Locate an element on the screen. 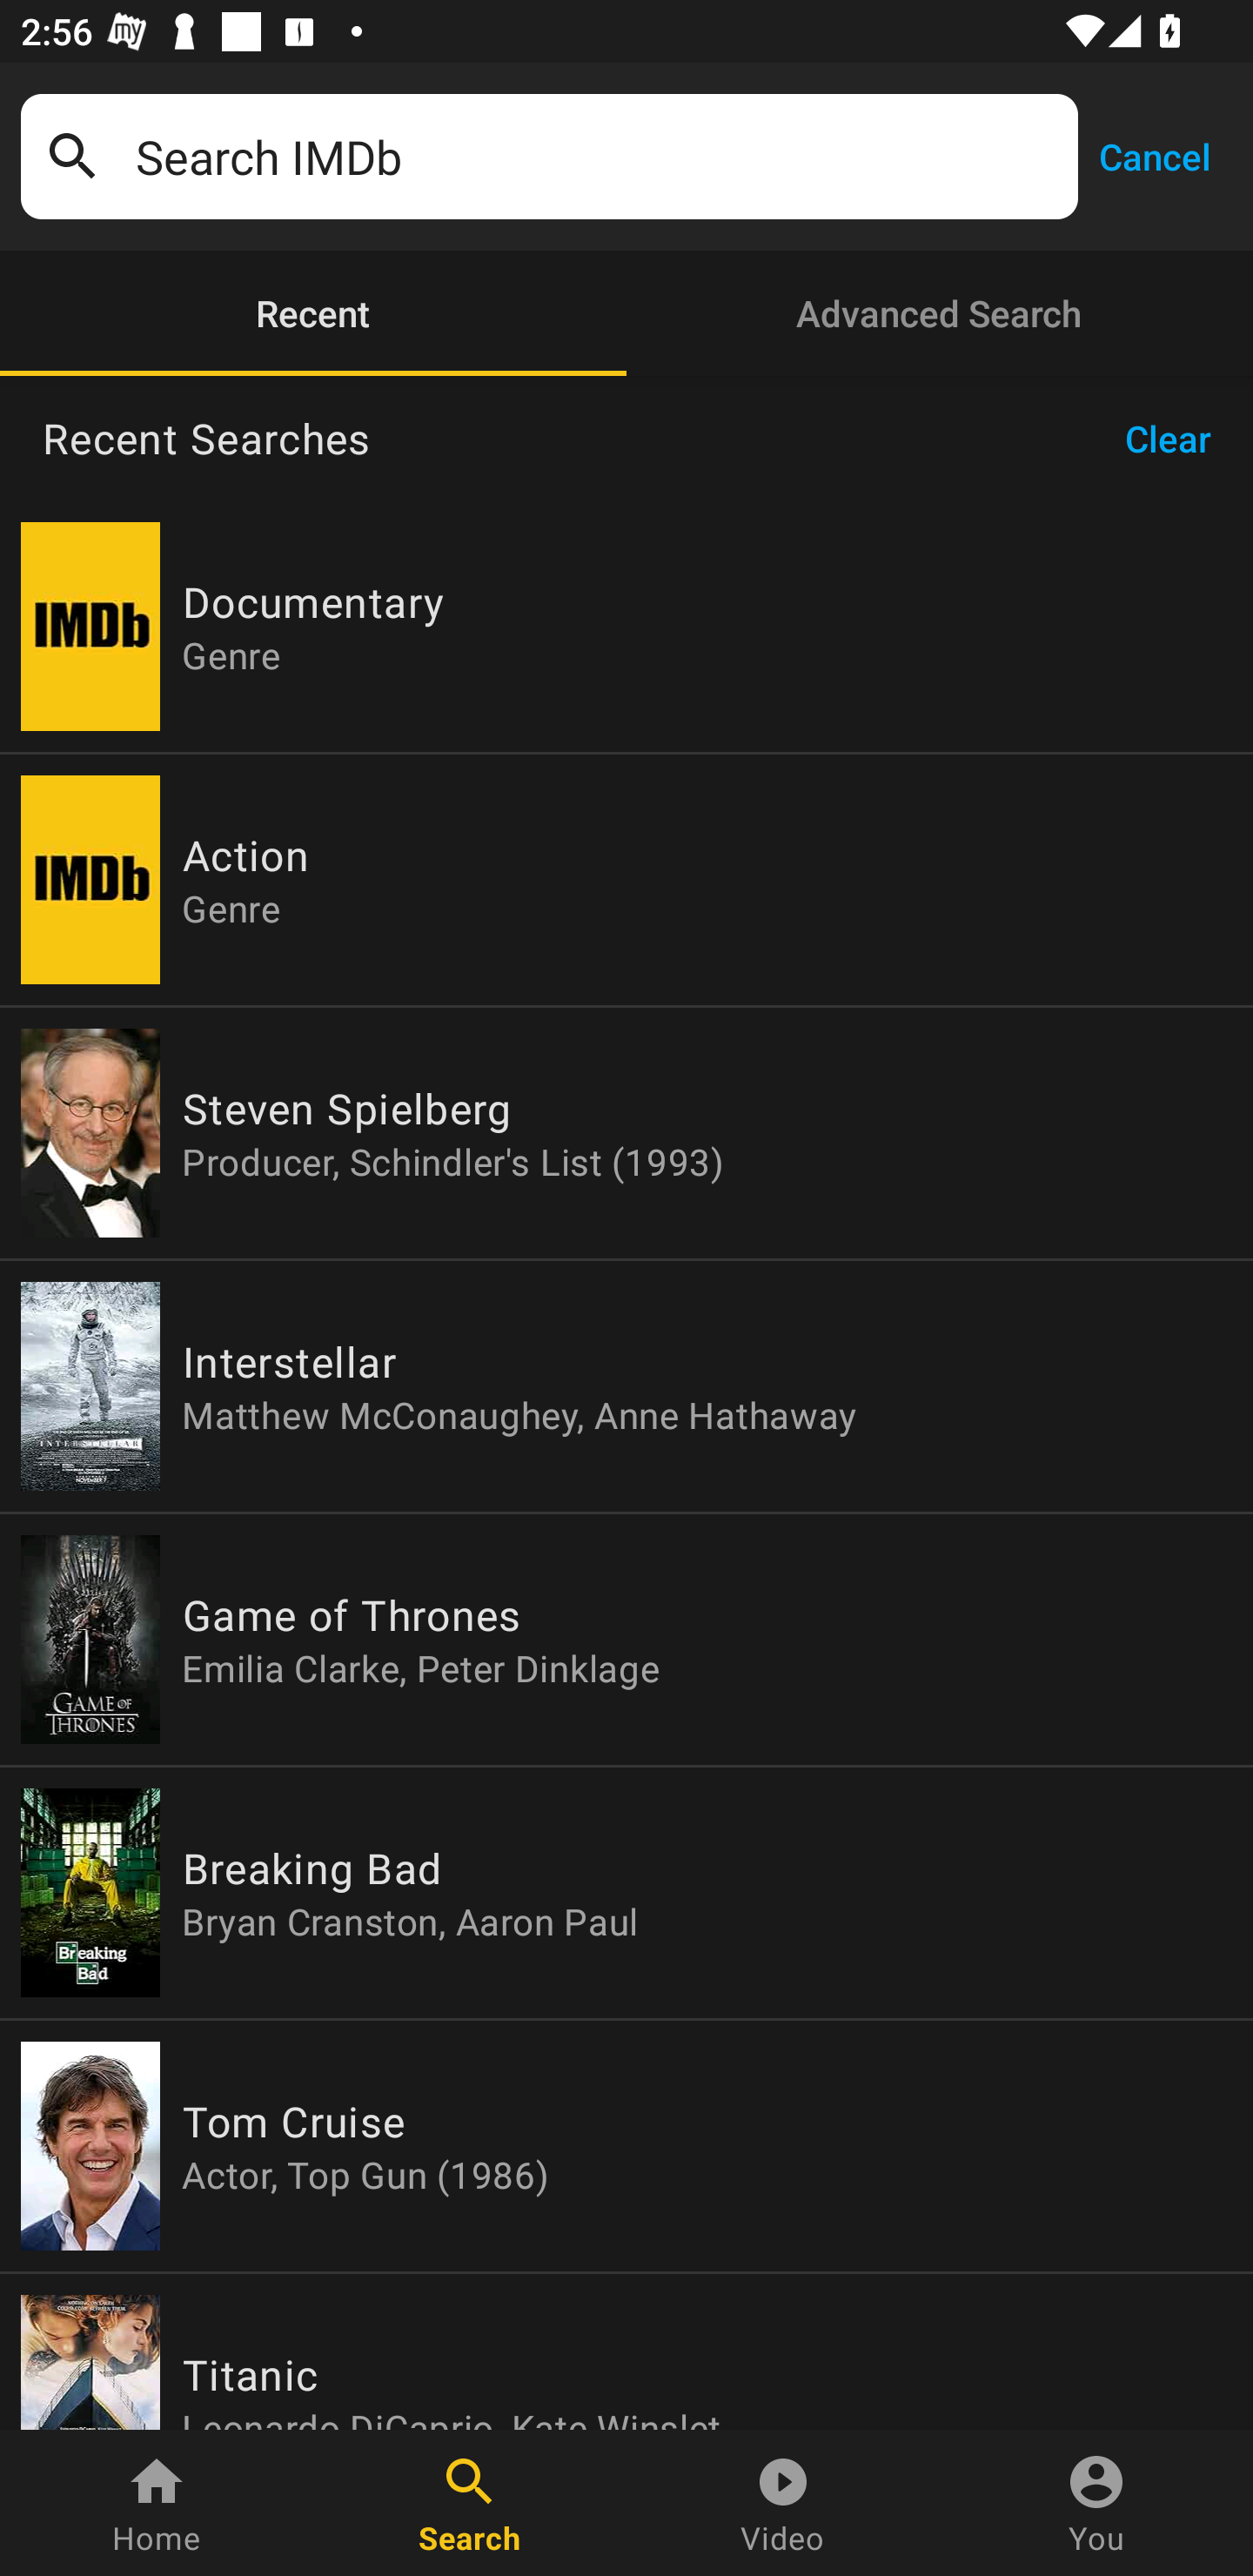 This screenshot has height=2576, width=1253. Interstellar Matthew McConaughey, Anne Hathaway is located at coordinates (626, 1387).